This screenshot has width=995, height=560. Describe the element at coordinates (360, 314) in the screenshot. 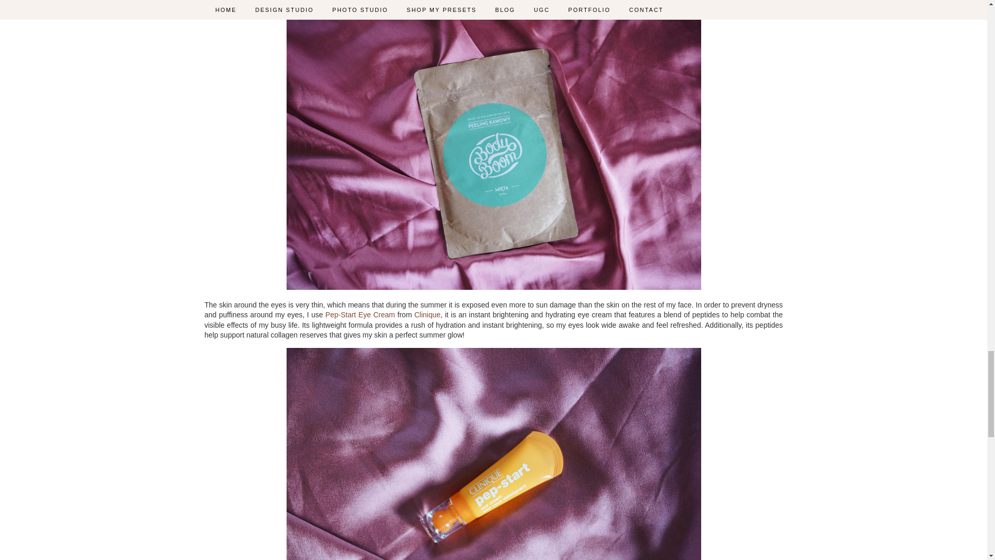

I see `Pep-Start Eye Cream` at that location.